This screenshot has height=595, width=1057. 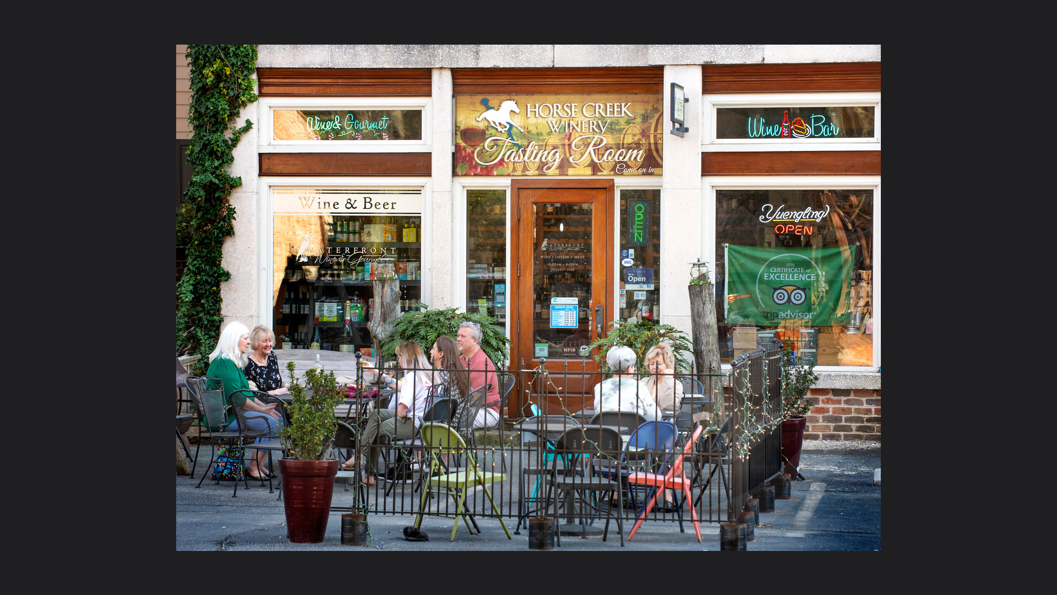 I want to click on SEARCH, so click(x=1017, y=98).